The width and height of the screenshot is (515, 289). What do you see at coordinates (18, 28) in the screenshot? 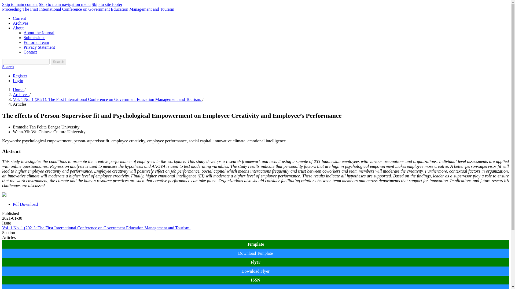
I see `About` at bounding box center [18, 28].